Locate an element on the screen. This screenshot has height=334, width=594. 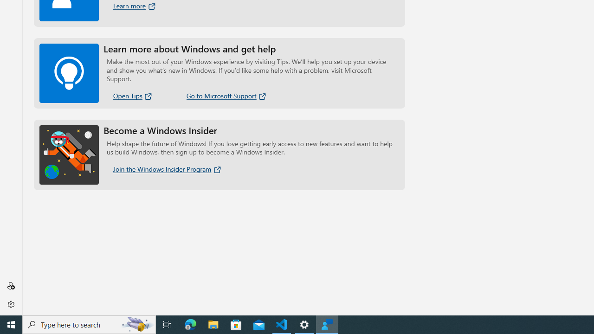
Join the Windows Insider Program is located at coordinates (168, 169).